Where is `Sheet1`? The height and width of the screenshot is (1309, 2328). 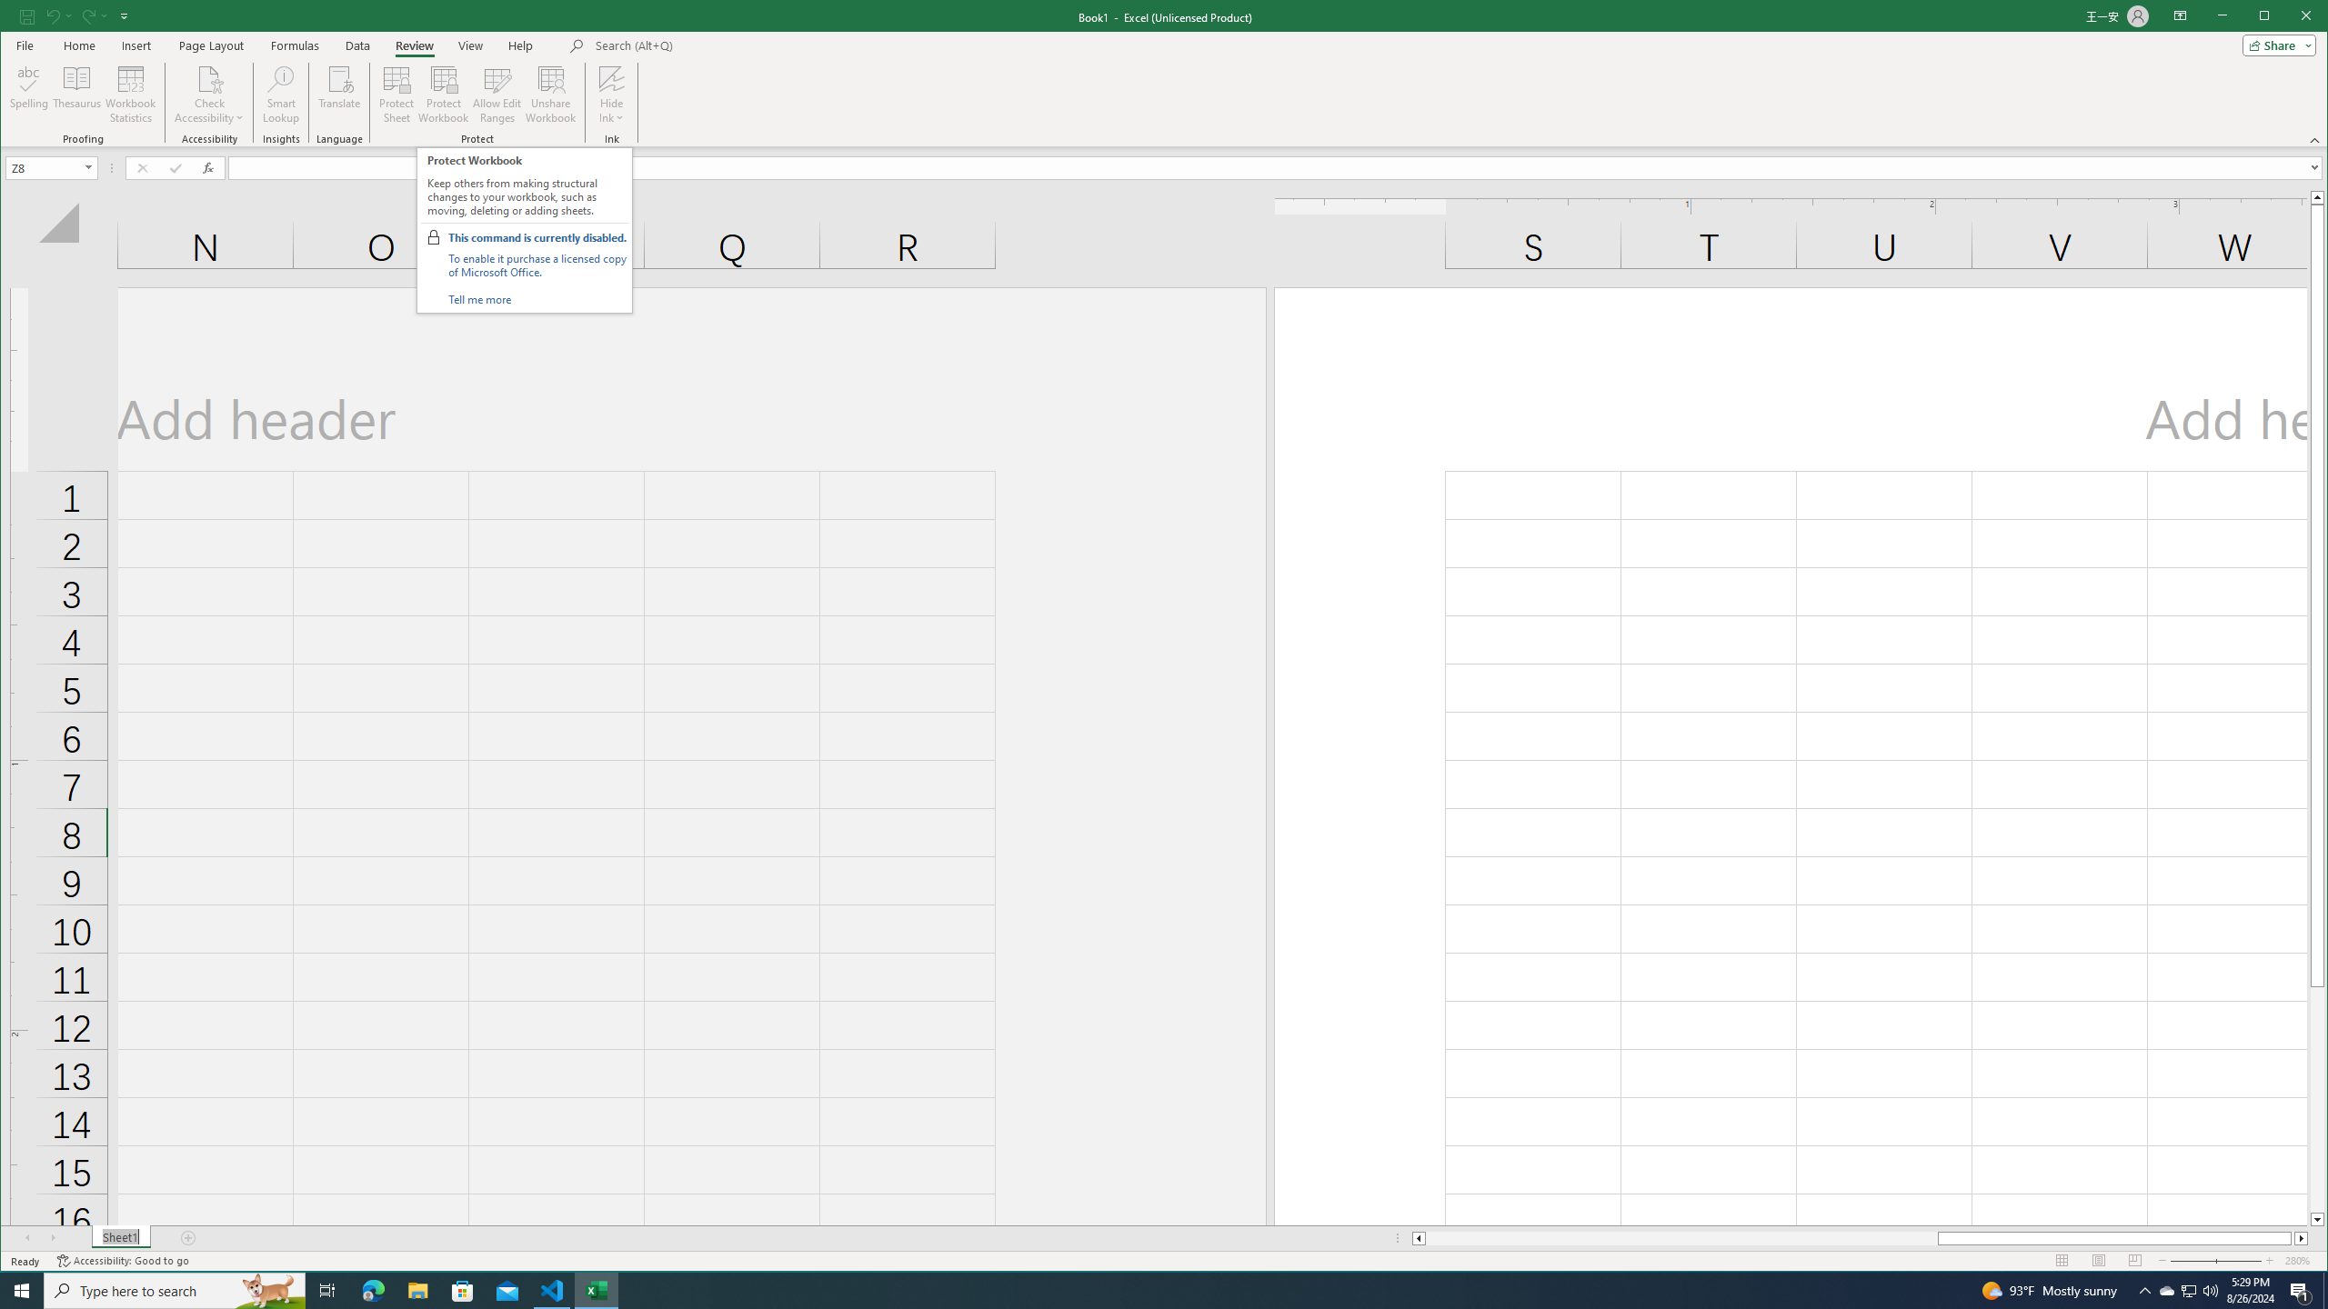 Sheet1 is located at coordinates (120, 1238).